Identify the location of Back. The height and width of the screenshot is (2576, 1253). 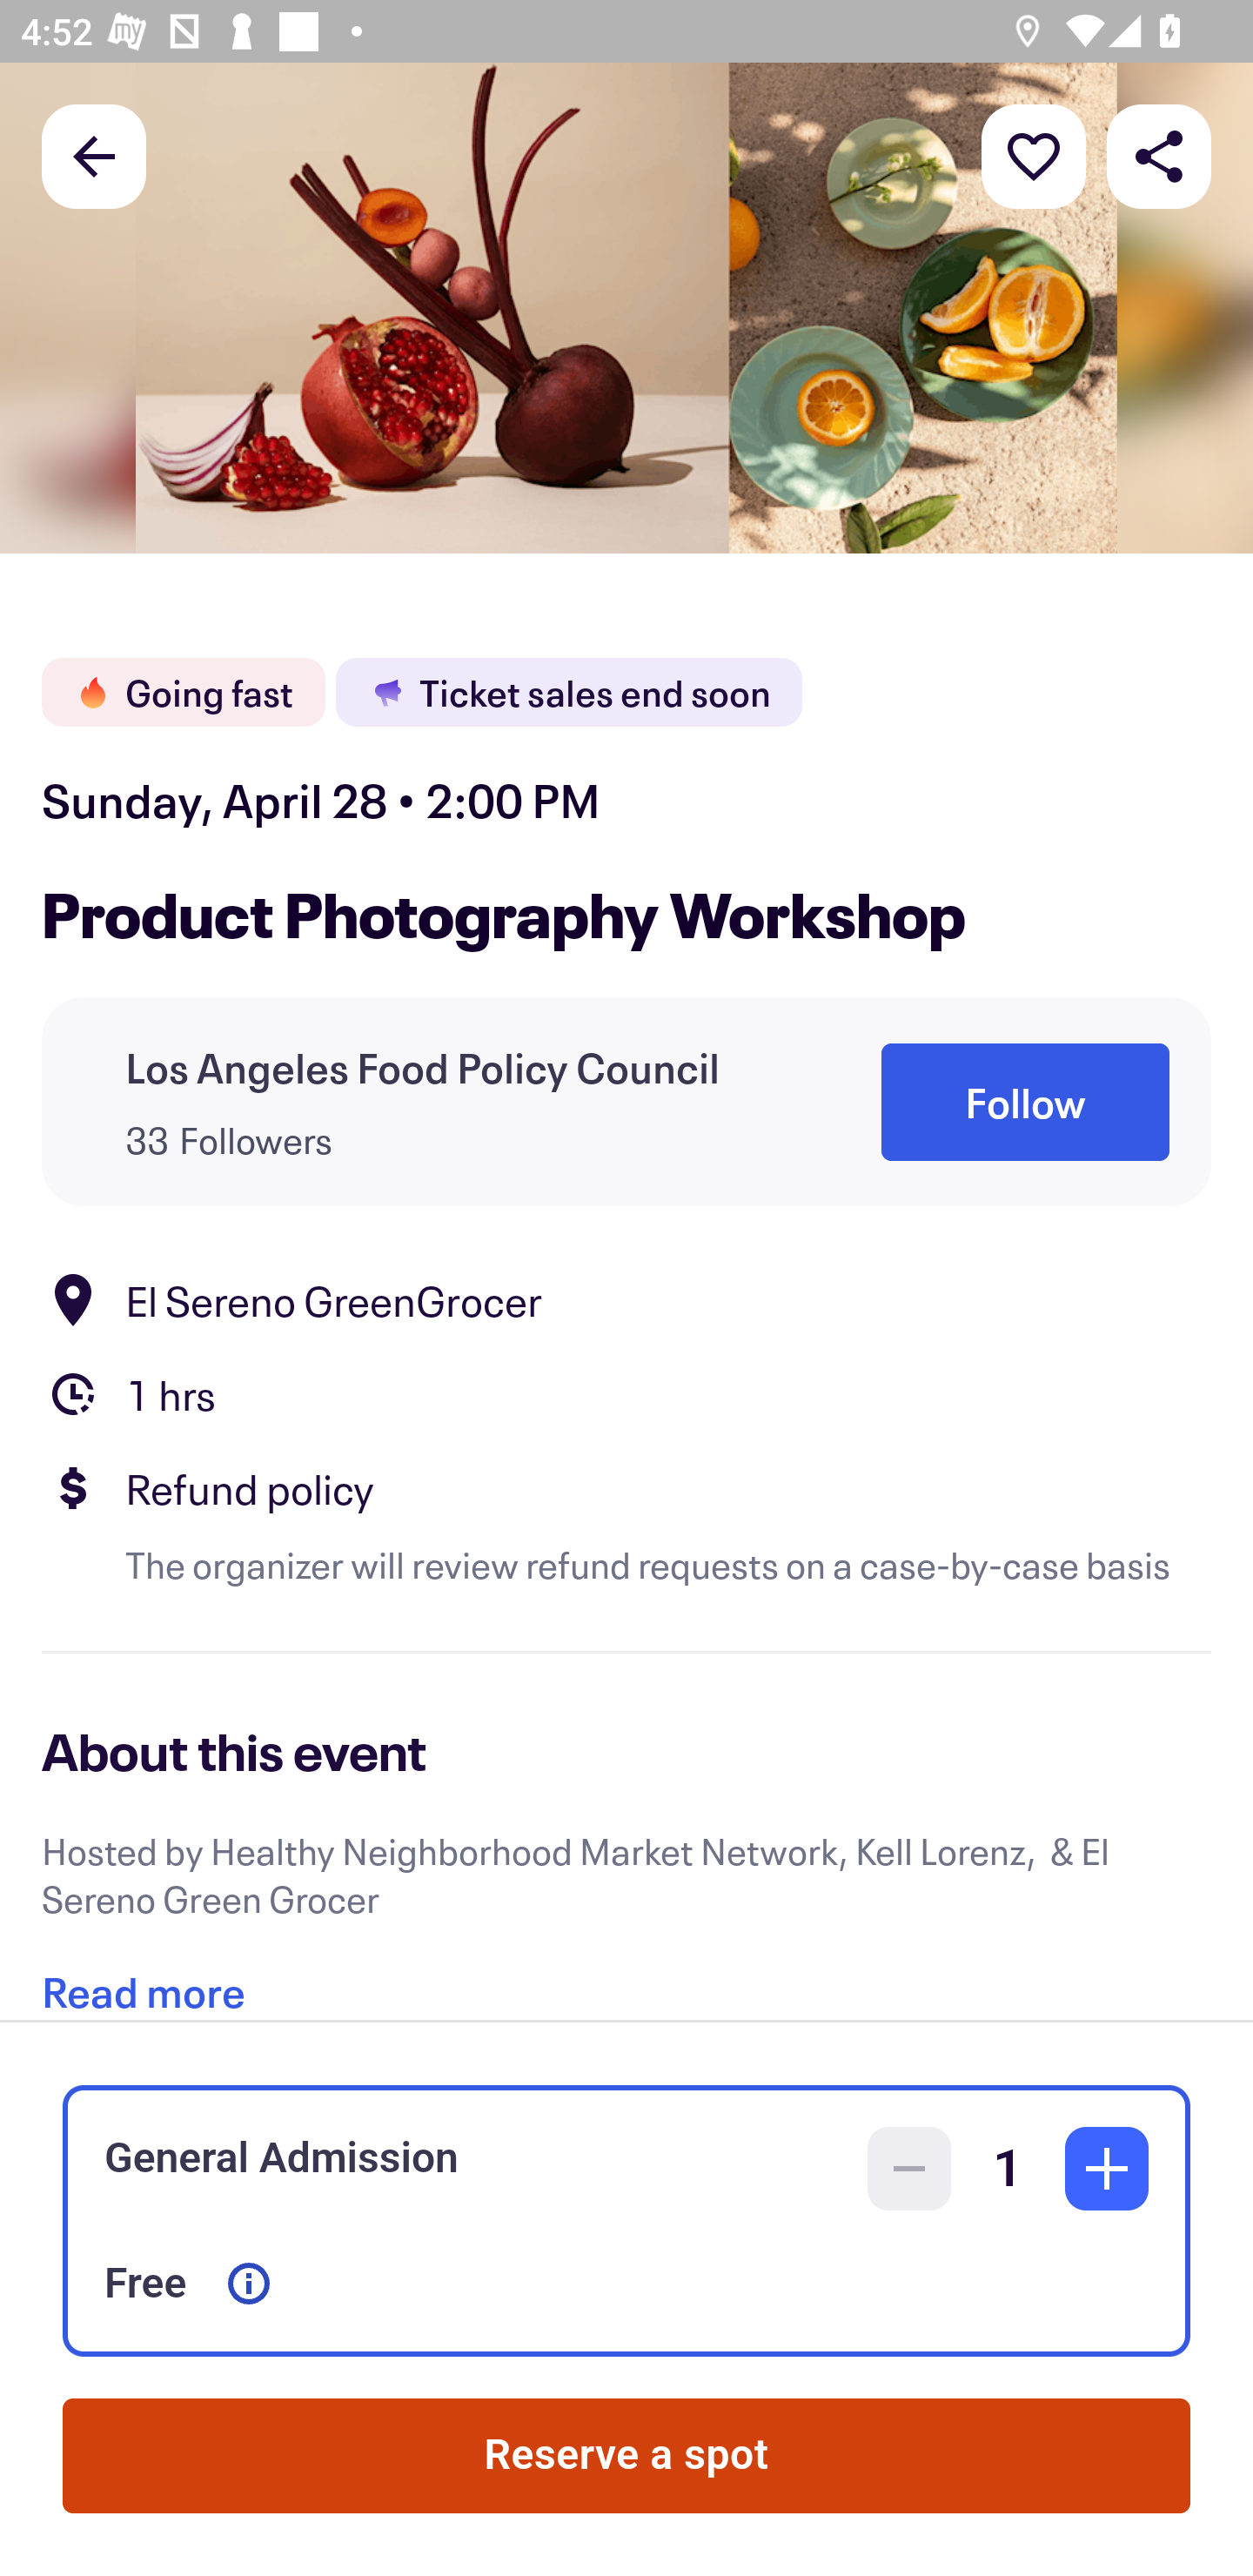
(94, 155).